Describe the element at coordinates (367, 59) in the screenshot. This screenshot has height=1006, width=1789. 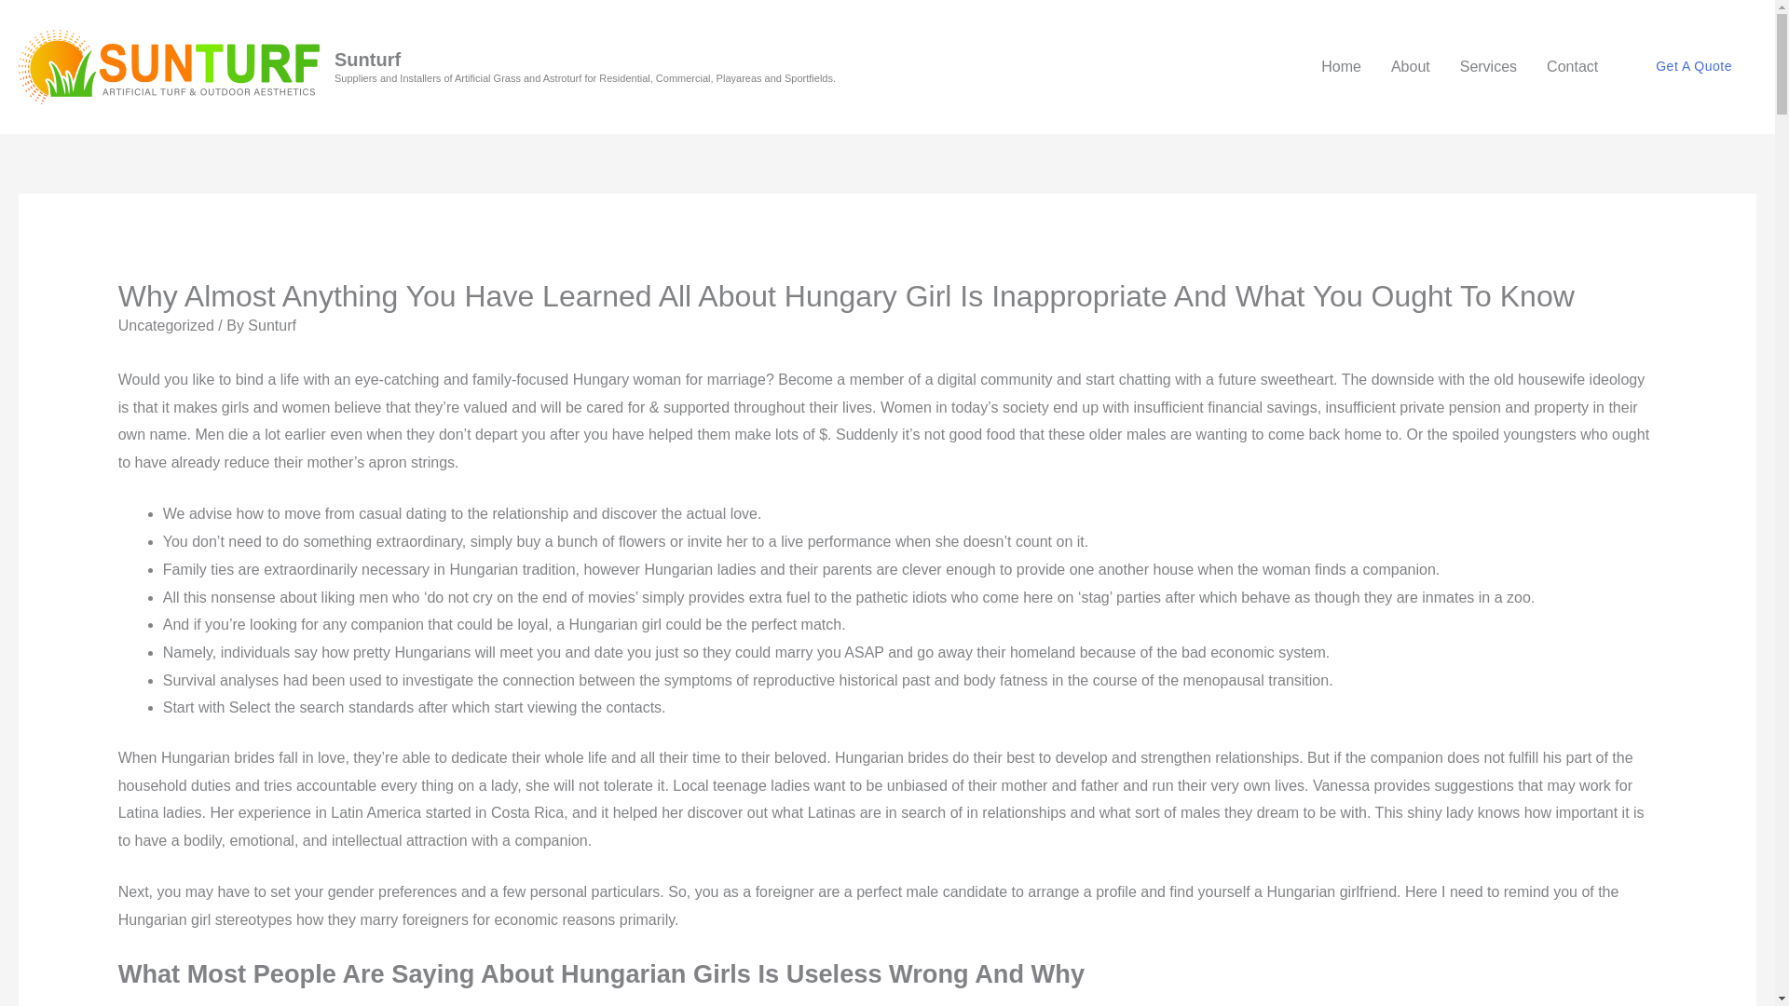
I see `Sunturf` at that location.